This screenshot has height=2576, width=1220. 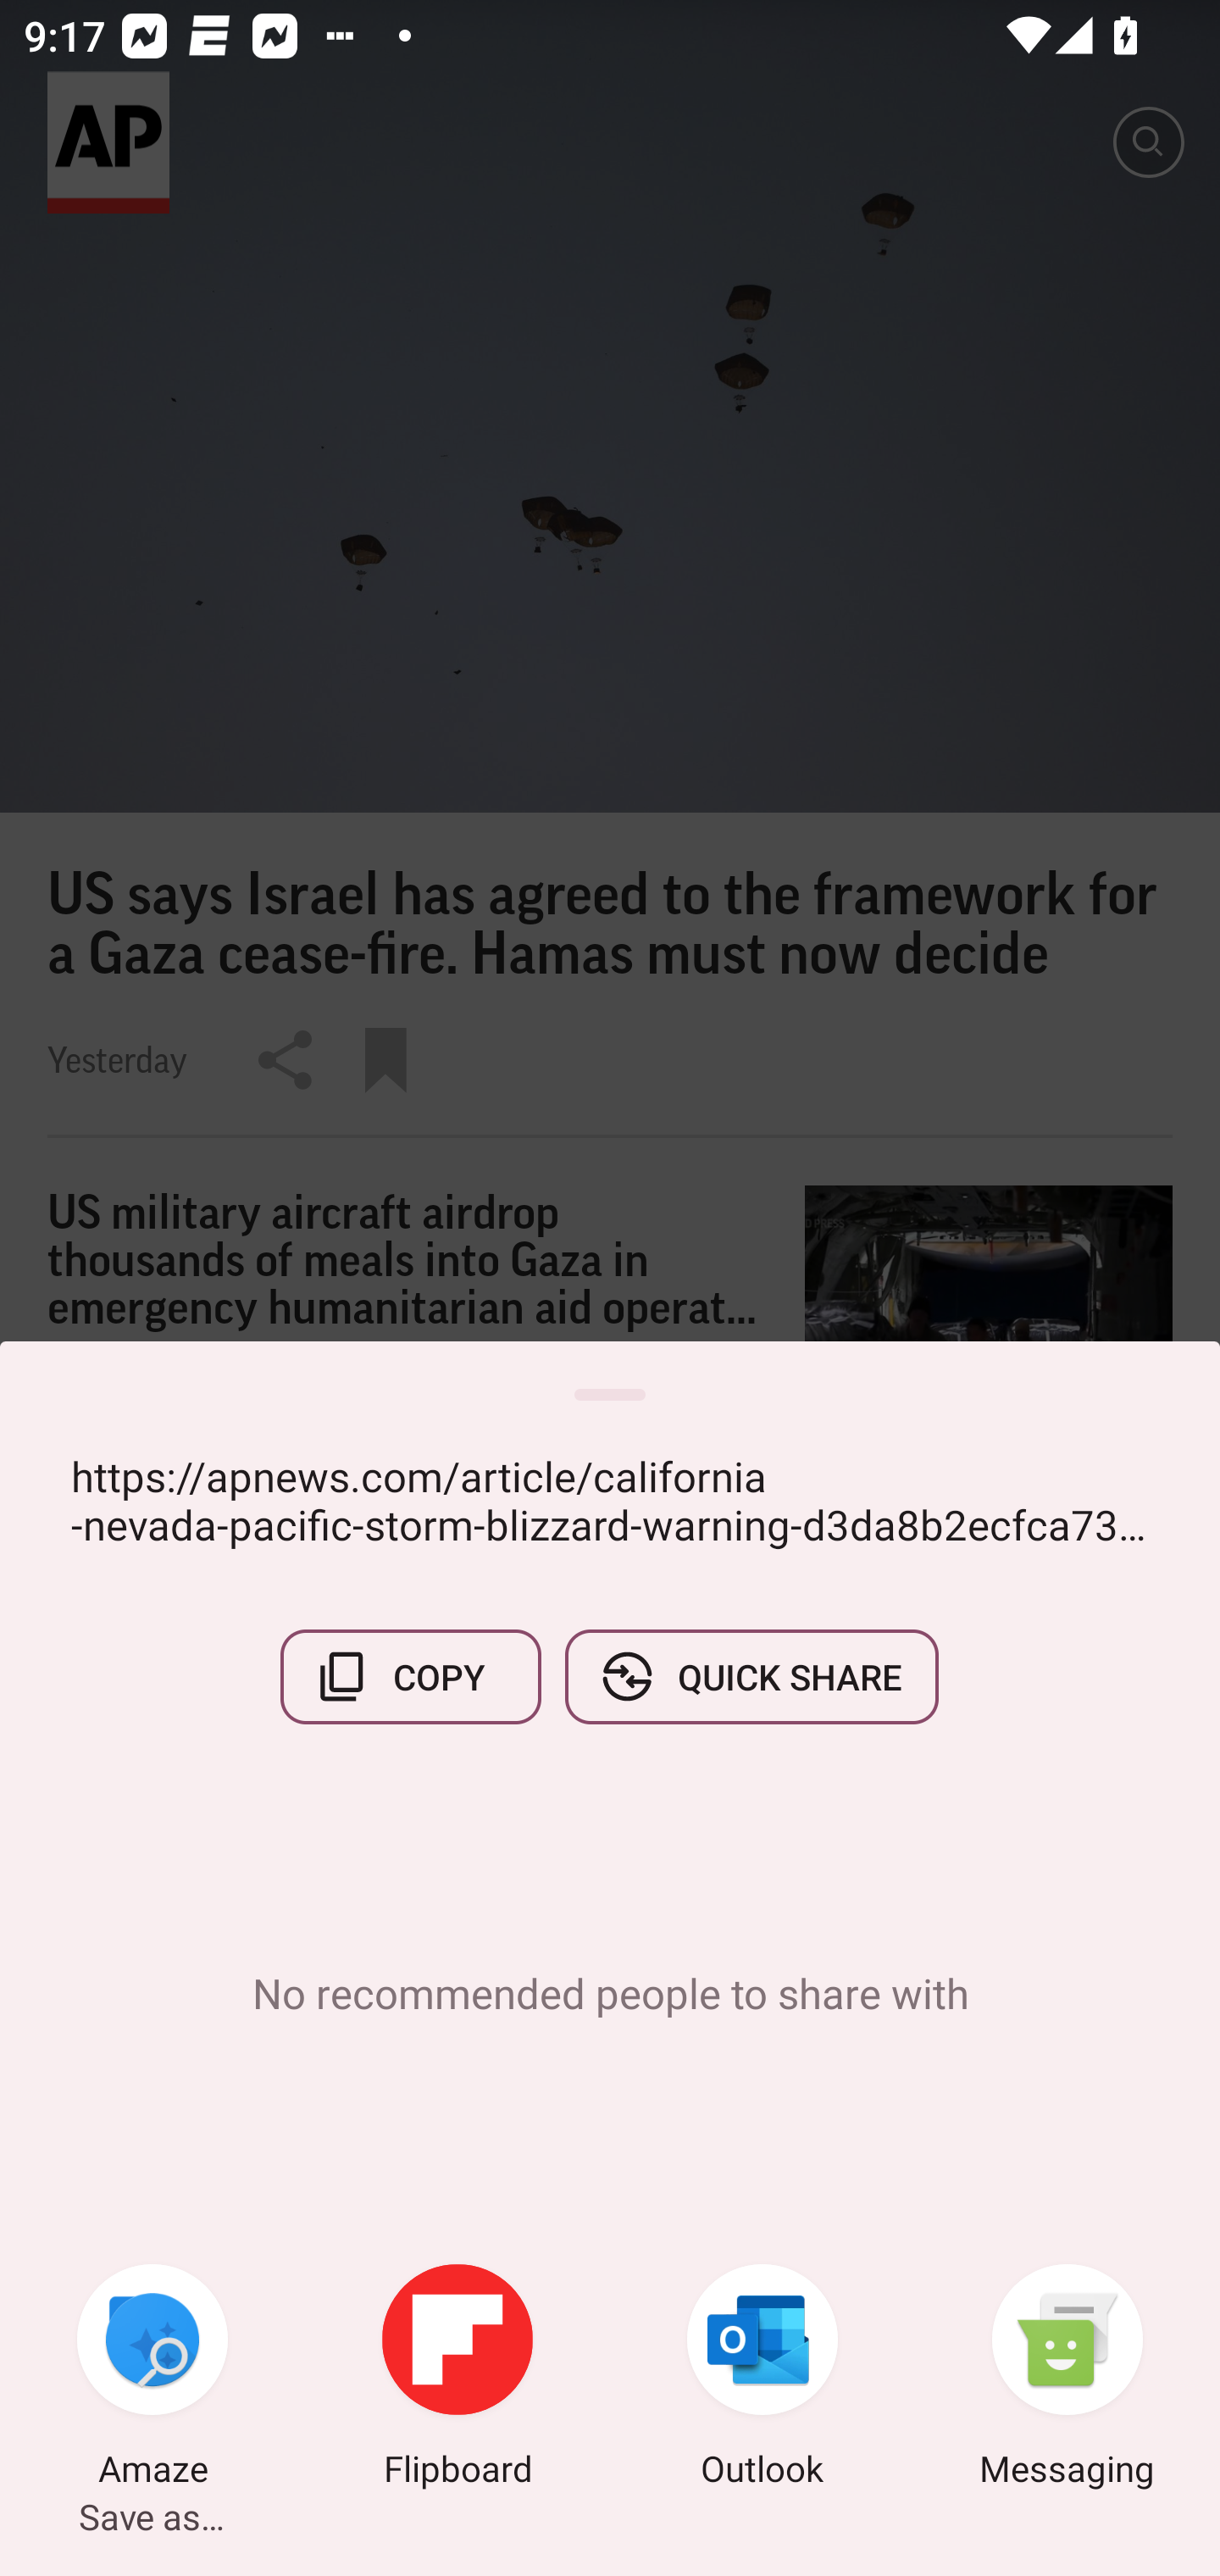 What do you see at coordinates (1067, 2379) in the screenshot?
I see `Messaging` at bounding box center [1067, 2379].